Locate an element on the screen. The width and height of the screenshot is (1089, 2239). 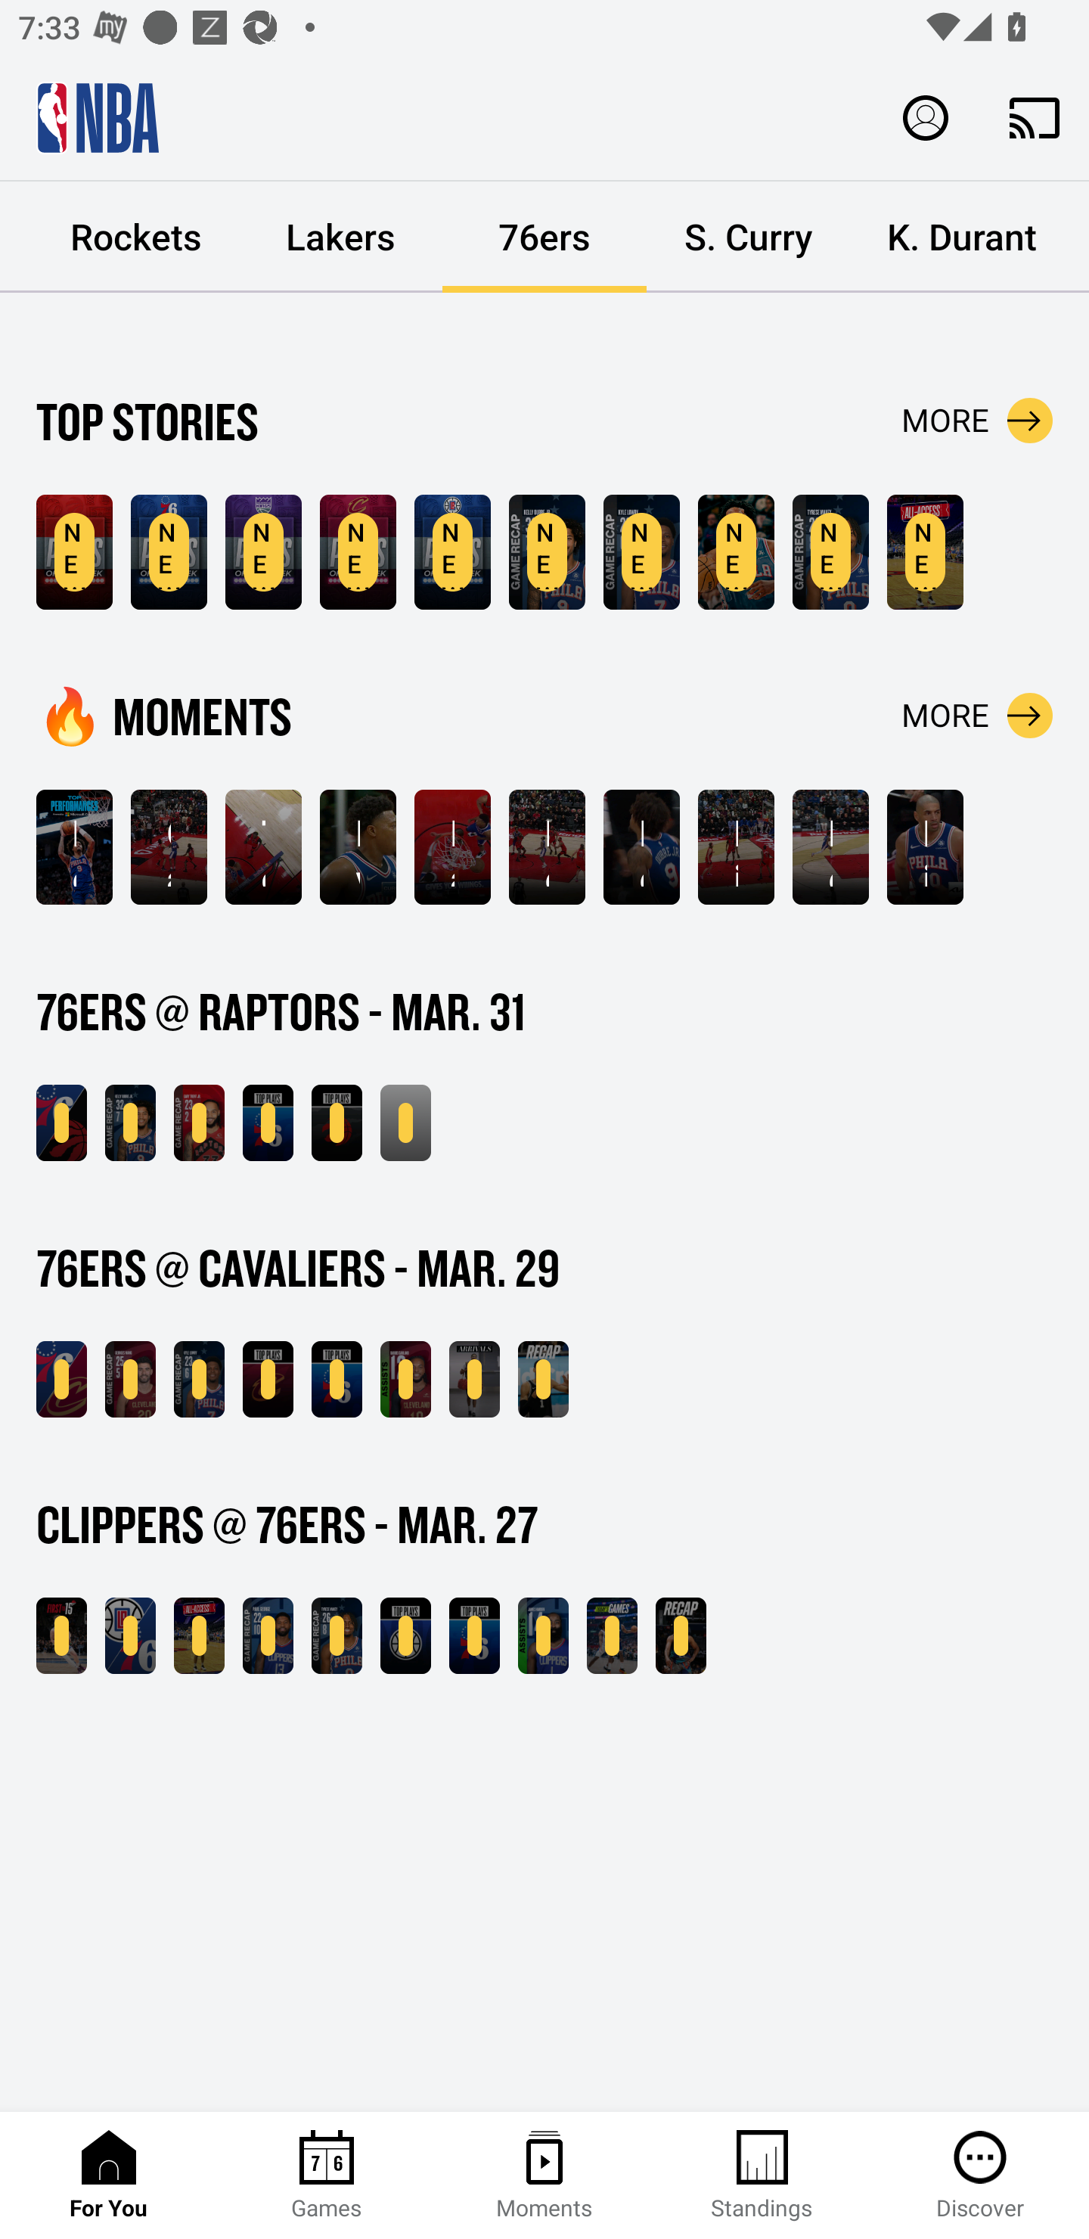
NEW Highlights From Georges Niang's 25-Point Game is located at coordinates (130, 1379).